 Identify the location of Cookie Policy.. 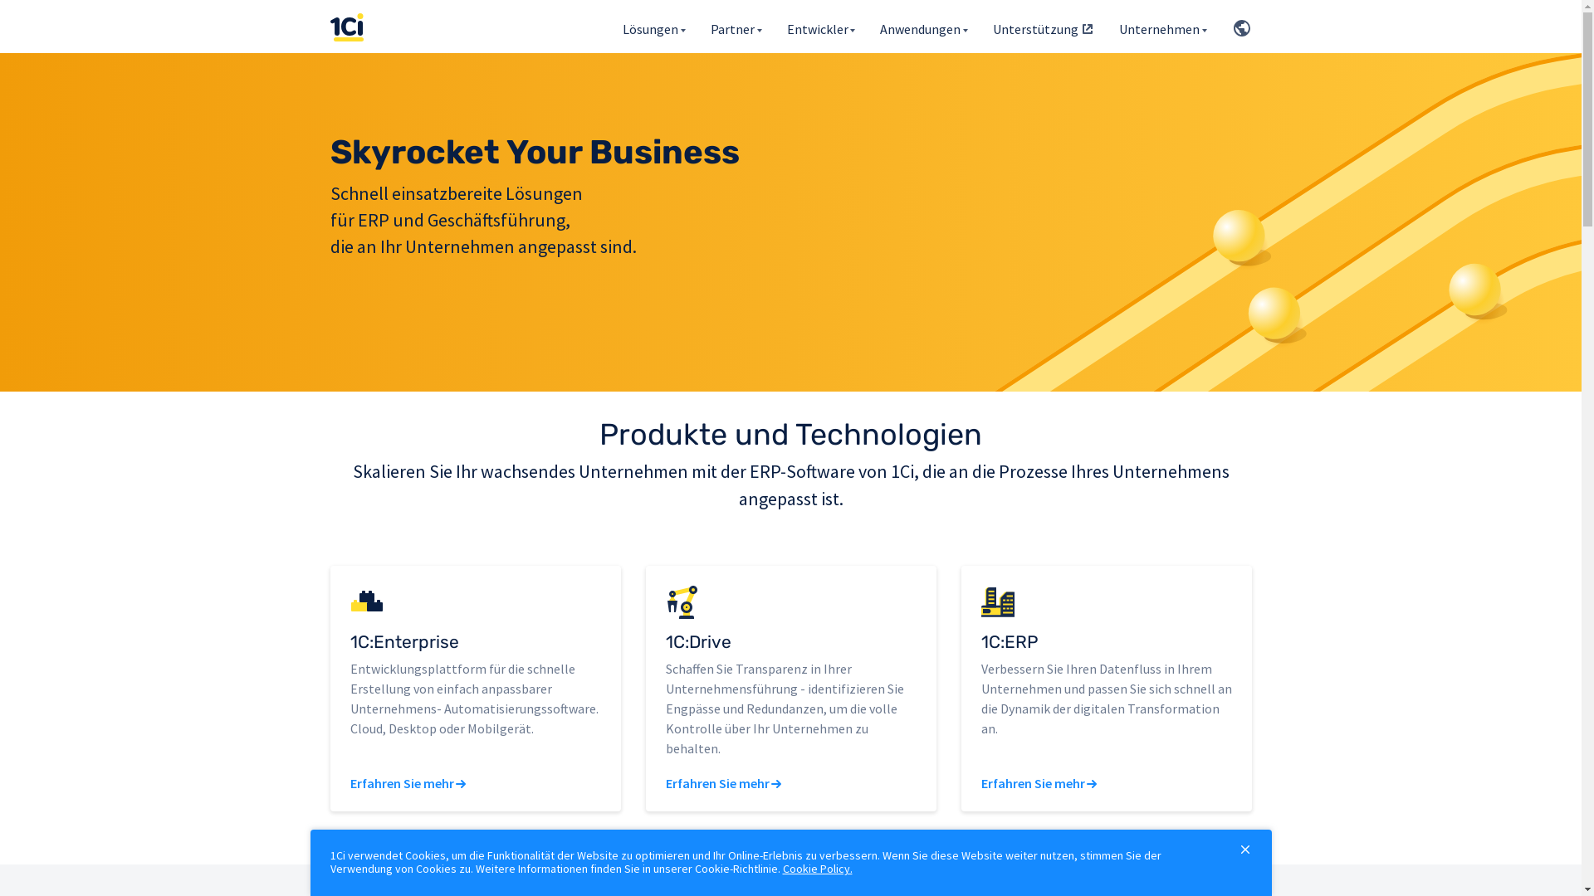
(817, 869).